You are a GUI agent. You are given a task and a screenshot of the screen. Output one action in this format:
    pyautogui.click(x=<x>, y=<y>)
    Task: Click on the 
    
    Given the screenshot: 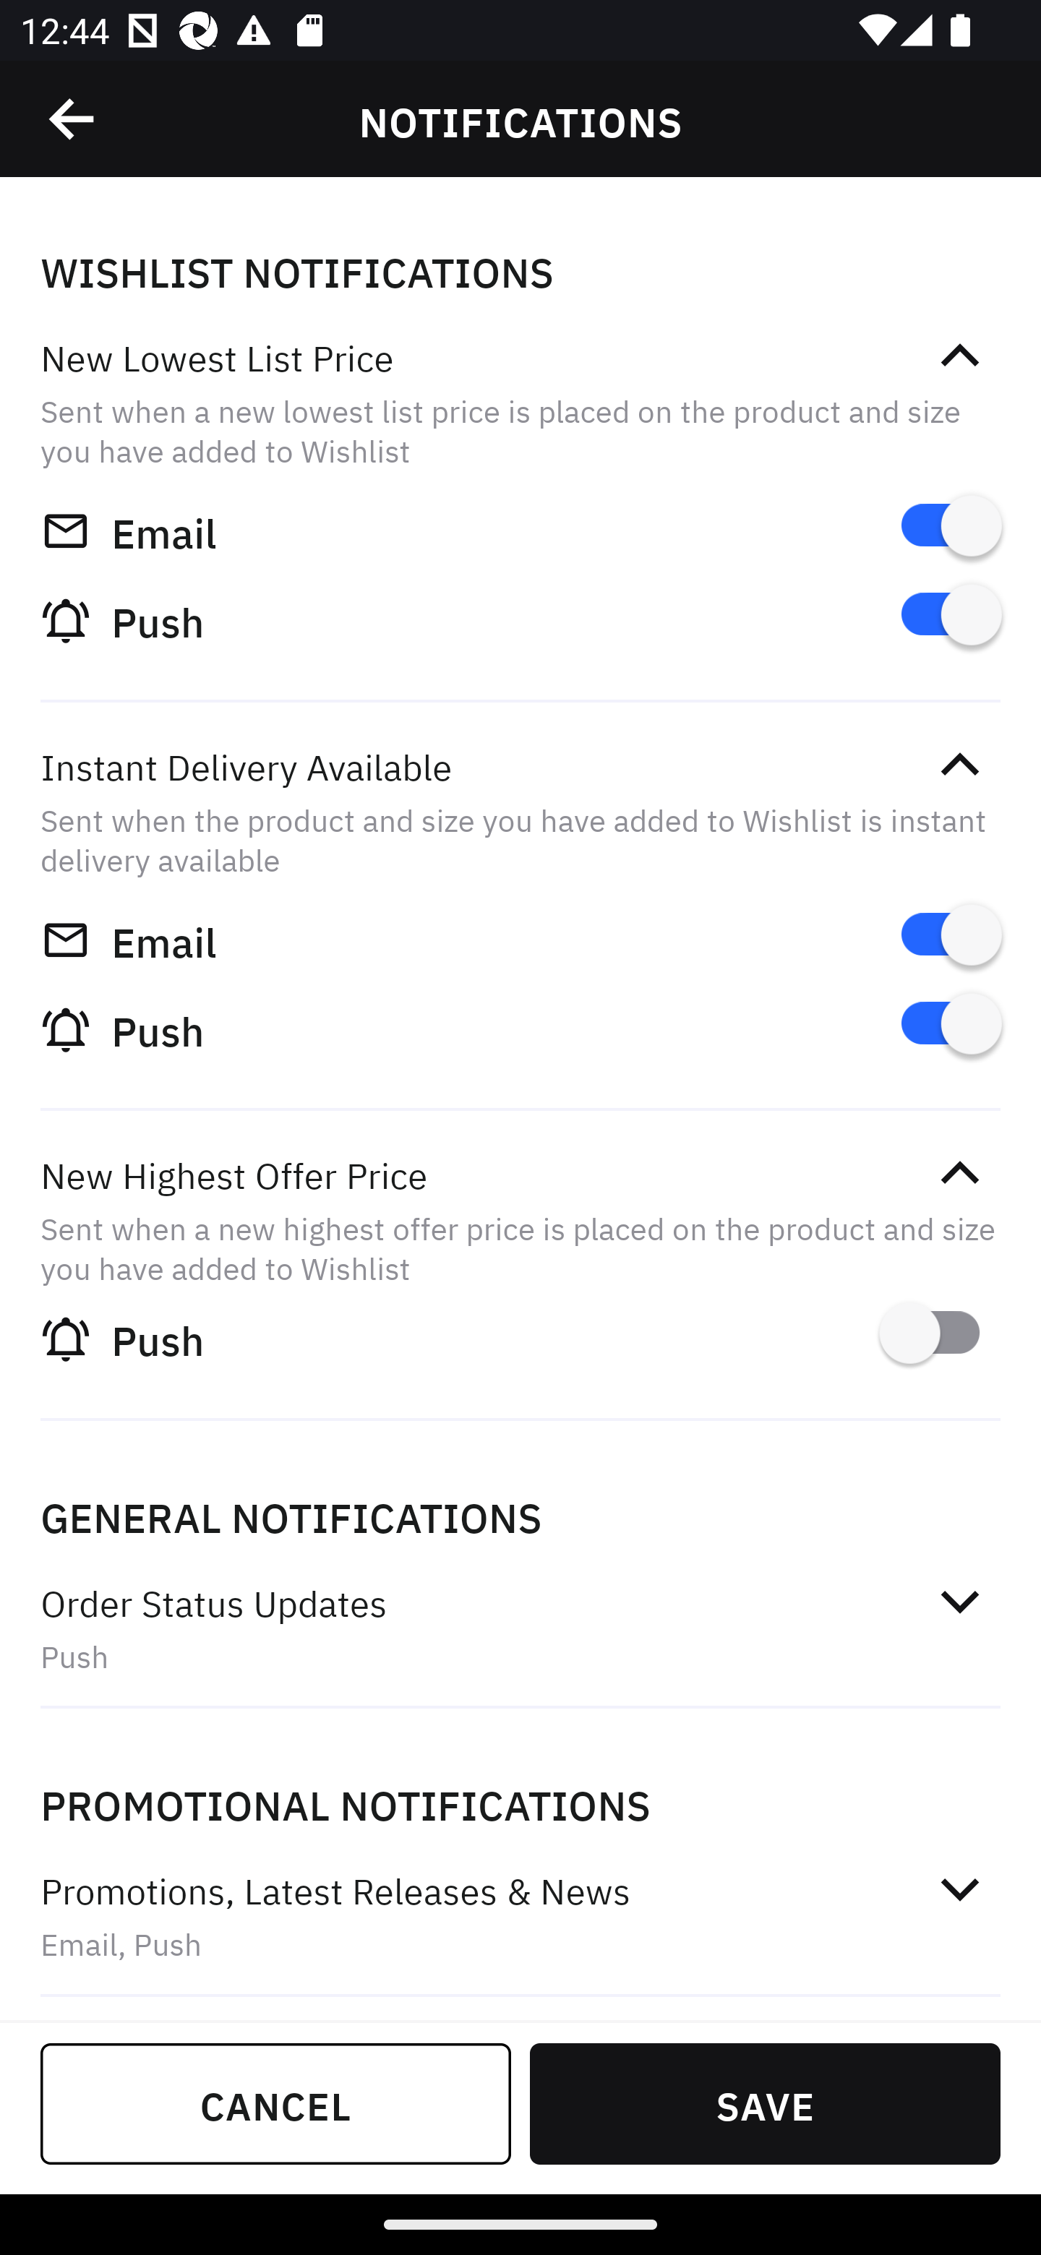 What is the action you would take?
    pyautogui.click(x=959, y=1174)
    